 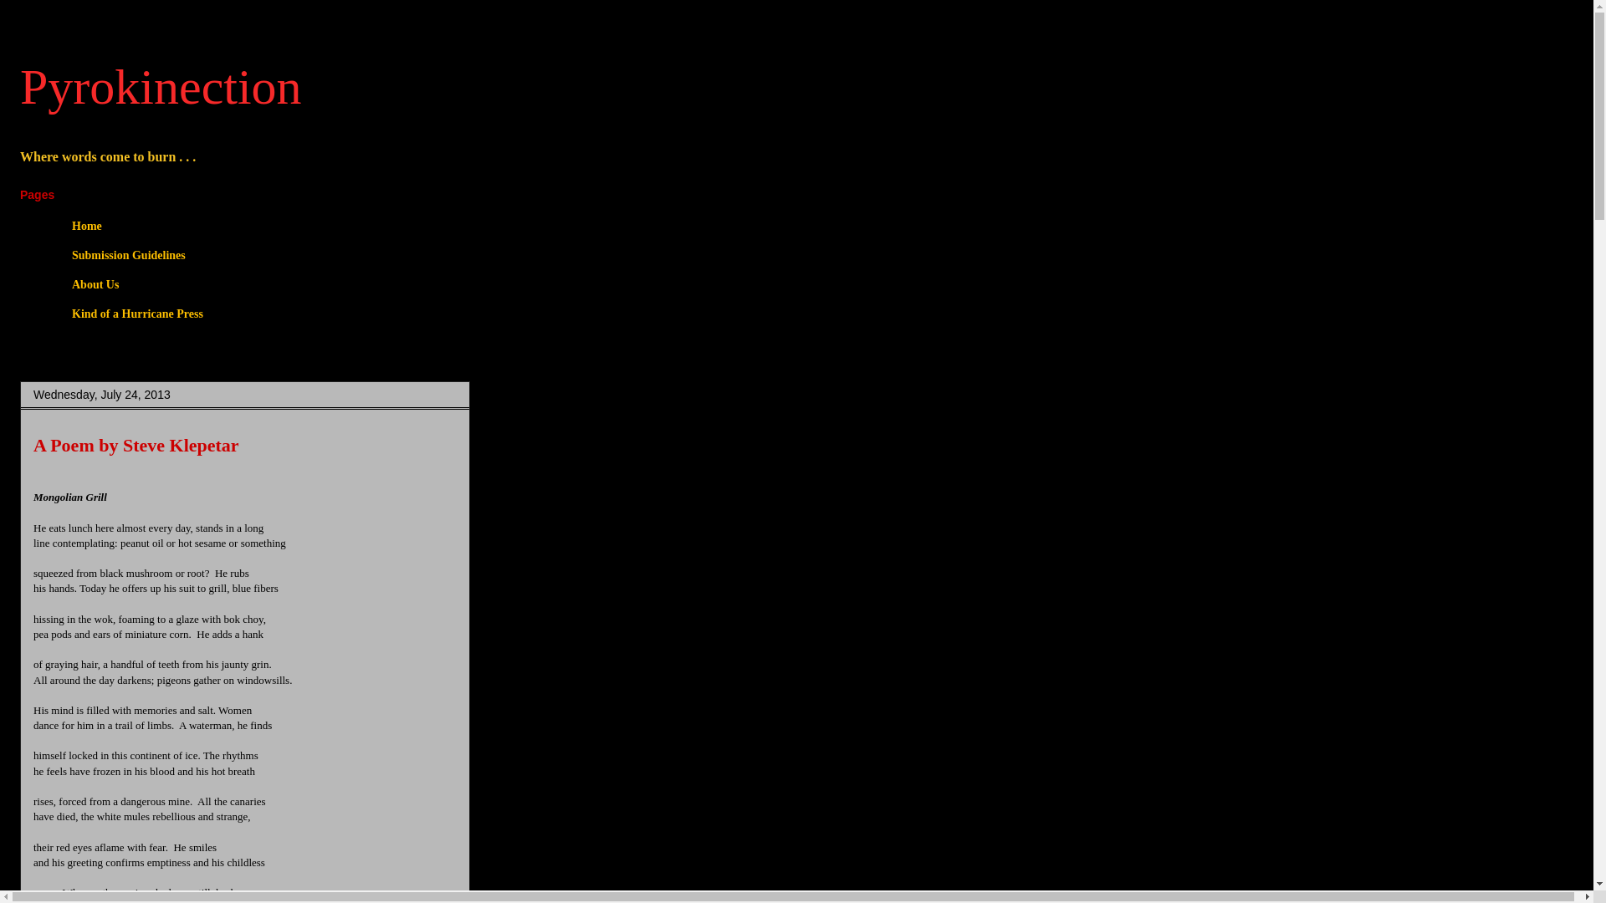 I want to click on Home, so click(x=85, y=227).